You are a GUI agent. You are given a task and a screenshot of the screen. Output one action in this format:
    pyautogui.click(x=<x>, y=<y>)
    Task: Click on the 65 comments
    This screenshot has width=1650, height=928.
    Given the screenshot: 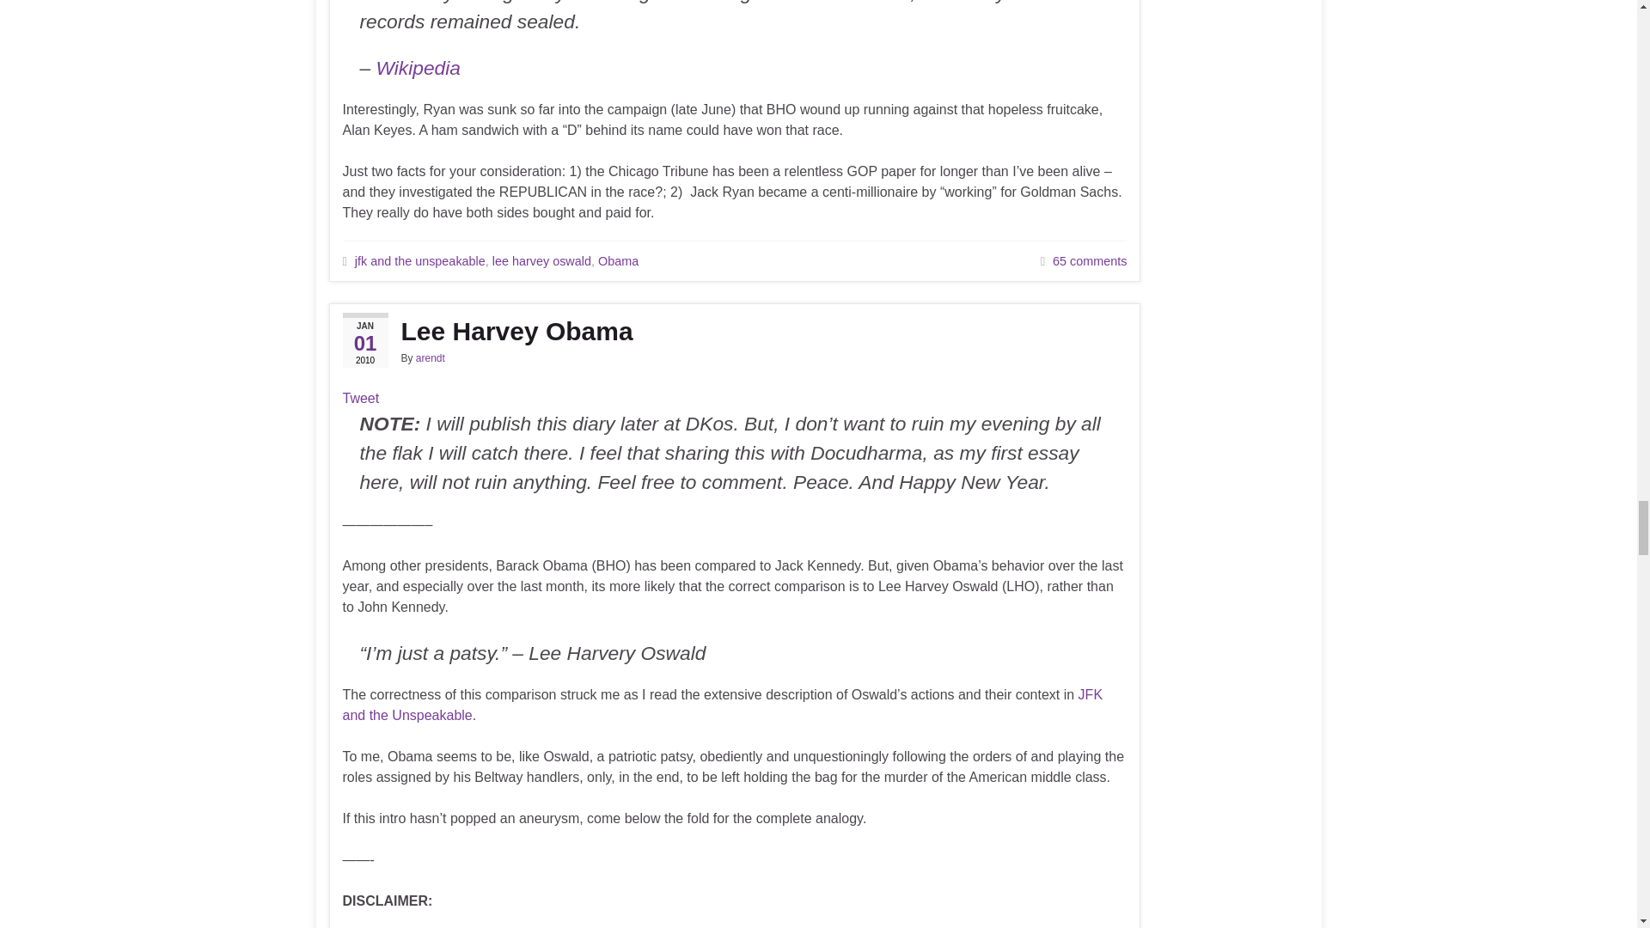 What is the action you would take?
    pyautogui.click(x=1090, y=261)
    